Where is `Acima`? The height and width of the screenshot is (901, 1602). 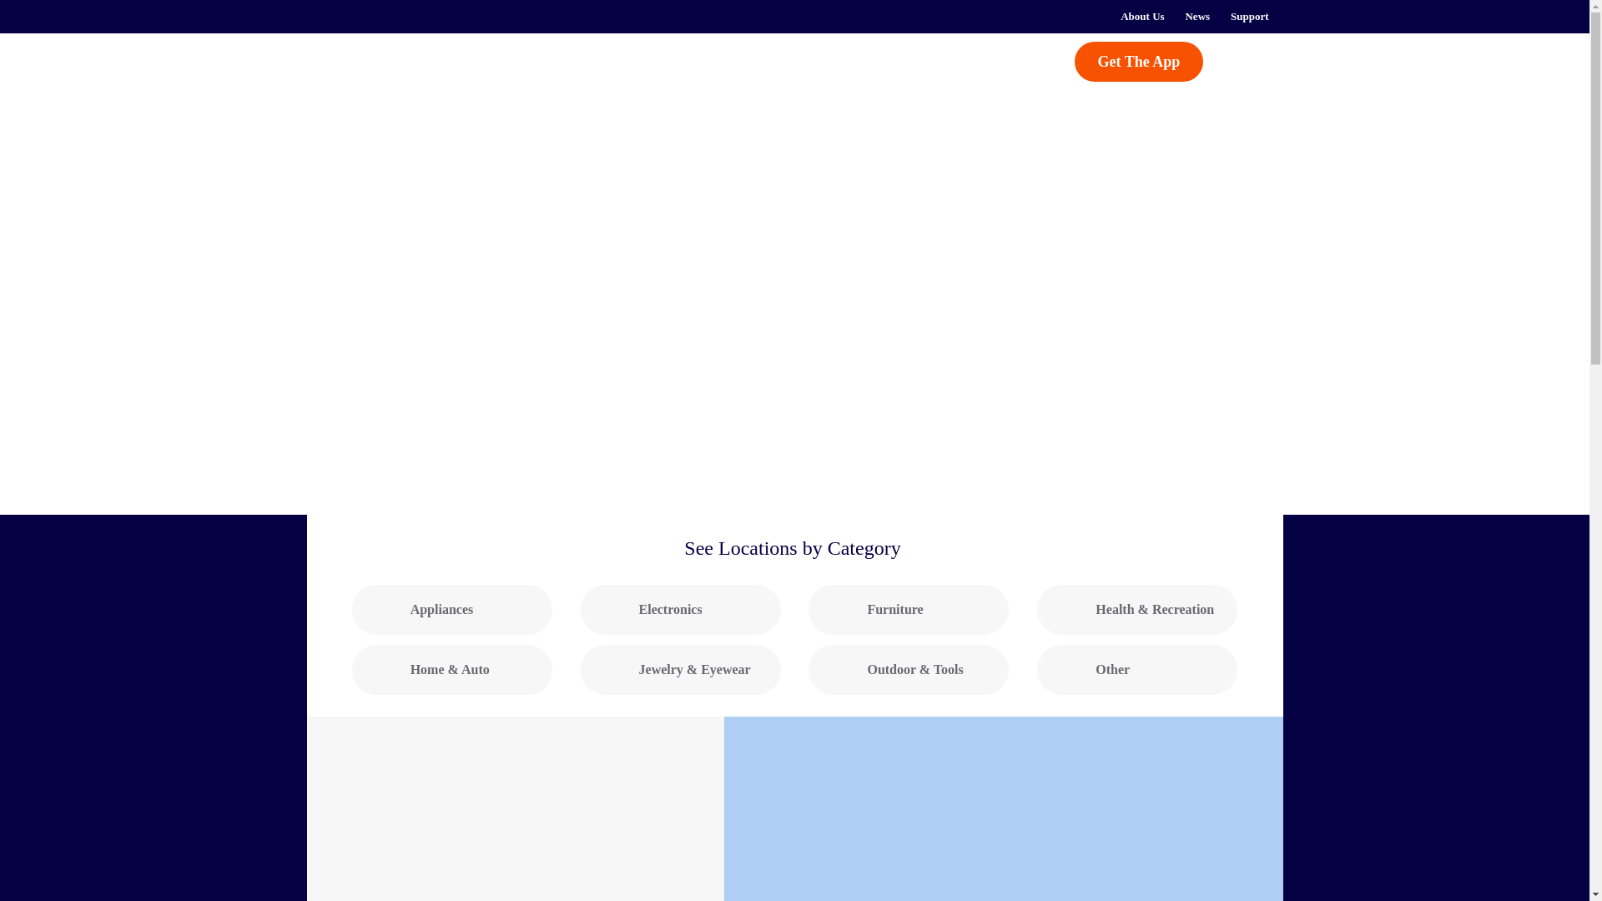 Acima is located at coordinates (394, 70).